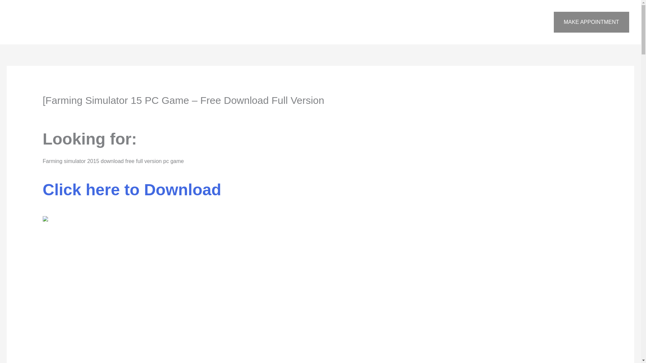 Image resolution: width=646 pixels, height=363 pixels. I want to click on mcc, so click(96, 114).